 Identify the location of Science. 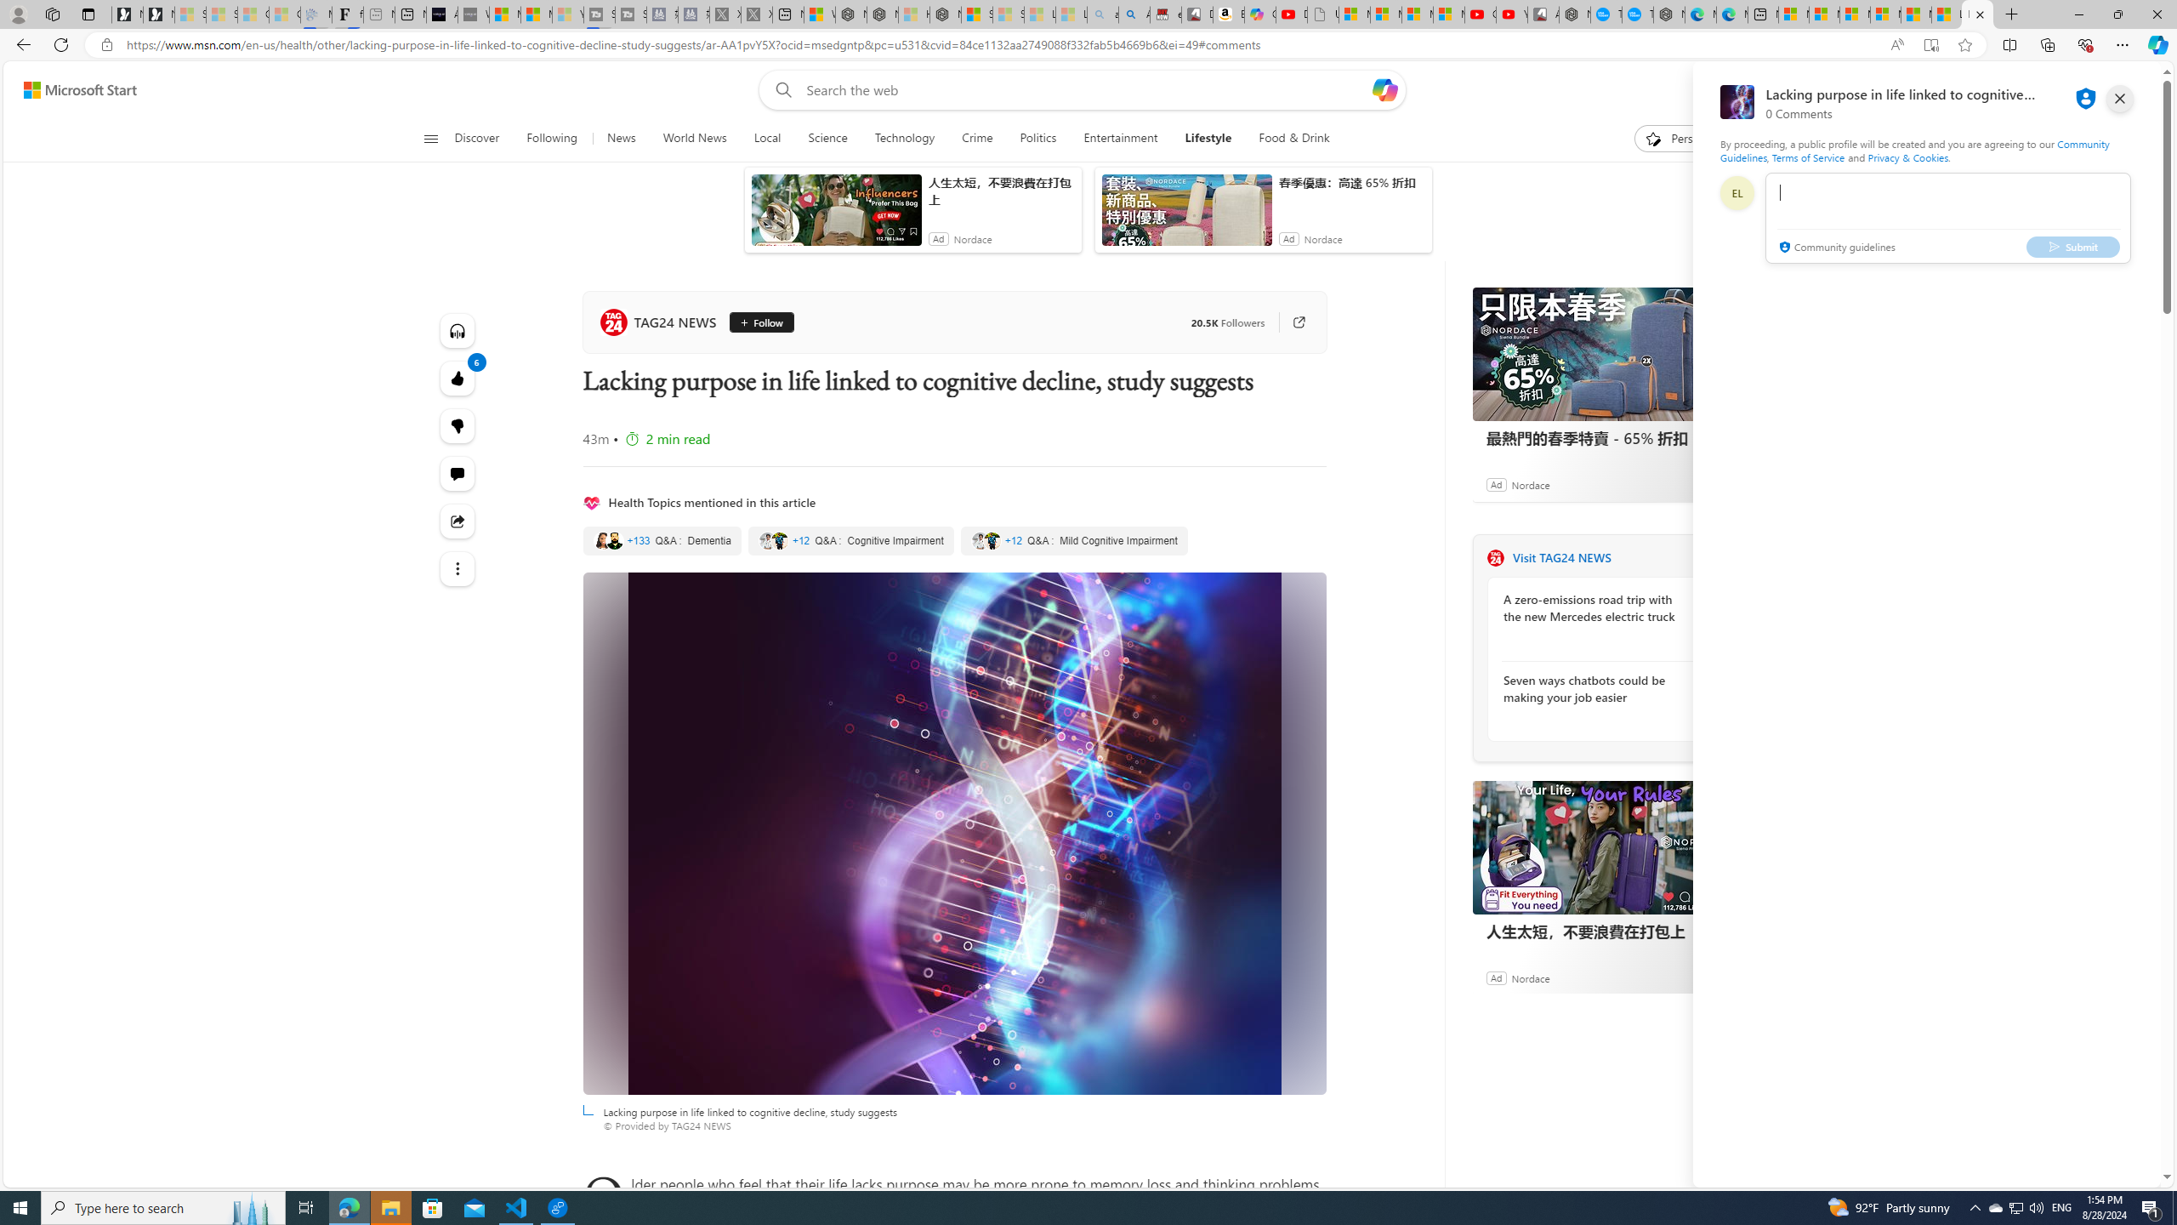
(828, 139).